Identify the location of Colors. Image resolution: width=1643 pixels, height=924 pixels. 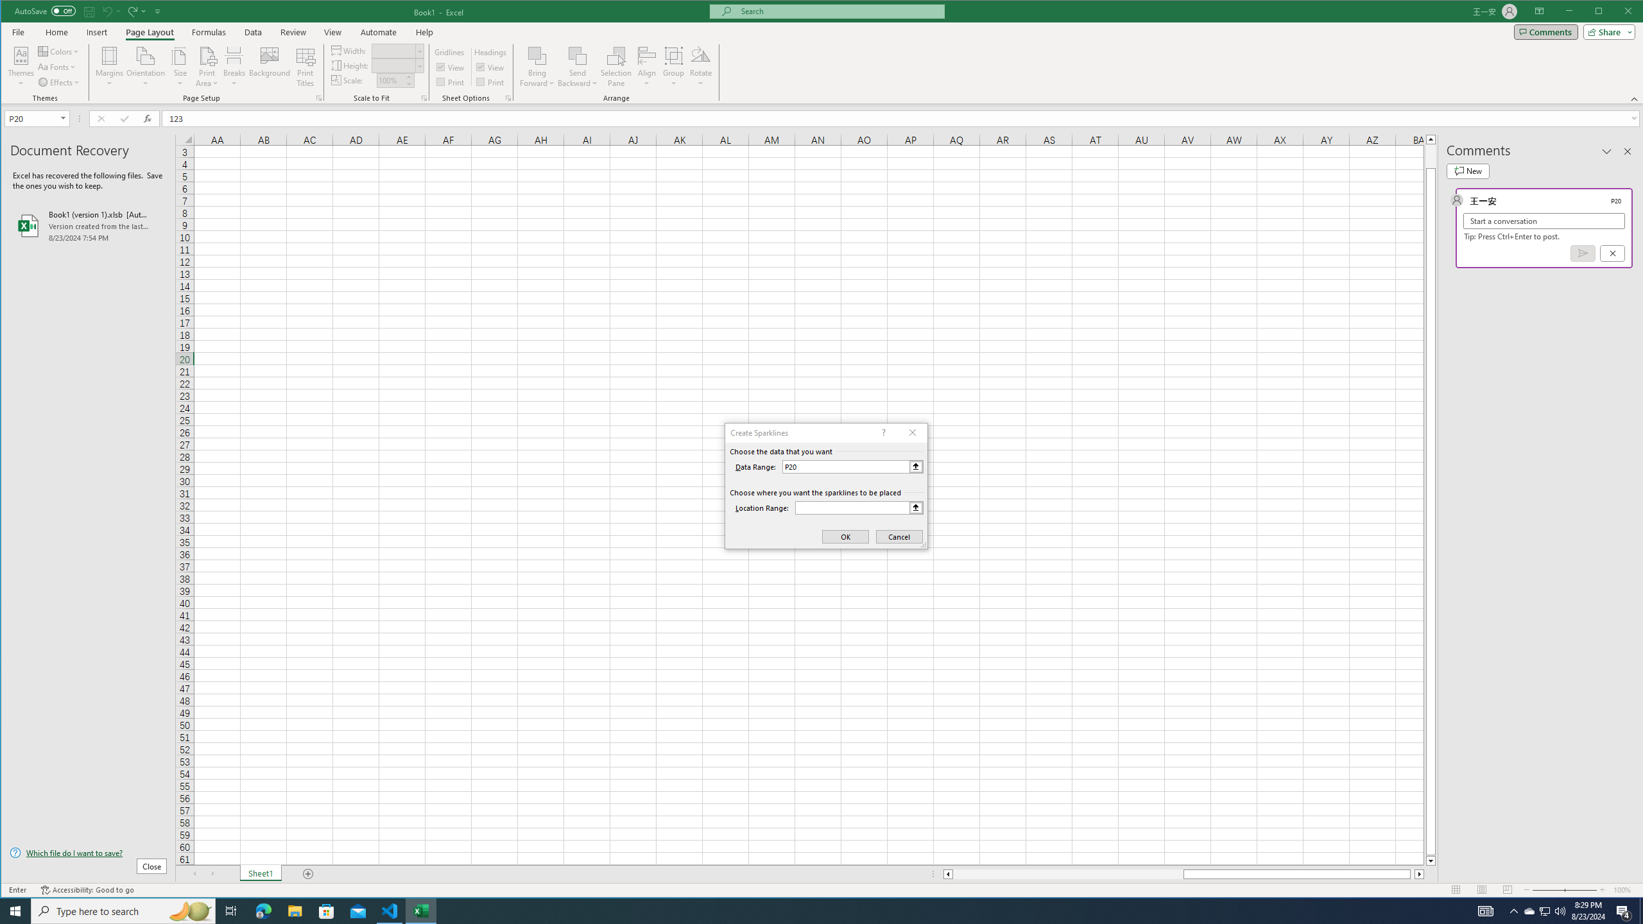
(60, 51).